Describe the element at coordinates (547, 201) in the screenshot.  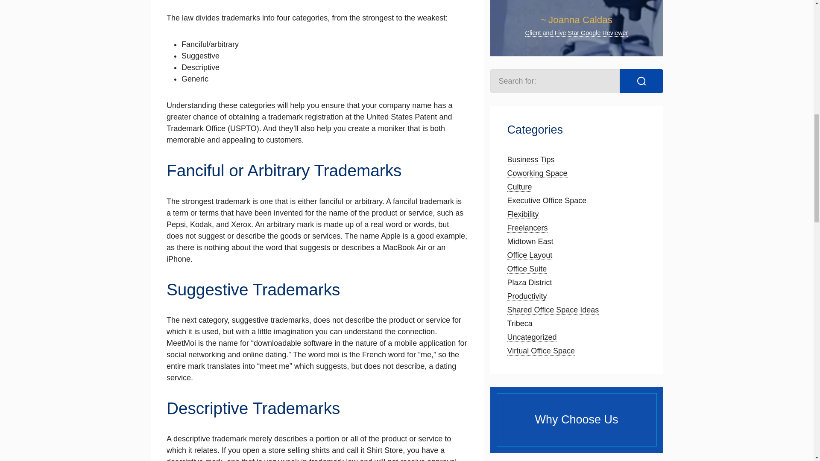
I see `Executive Office Space` at that location.